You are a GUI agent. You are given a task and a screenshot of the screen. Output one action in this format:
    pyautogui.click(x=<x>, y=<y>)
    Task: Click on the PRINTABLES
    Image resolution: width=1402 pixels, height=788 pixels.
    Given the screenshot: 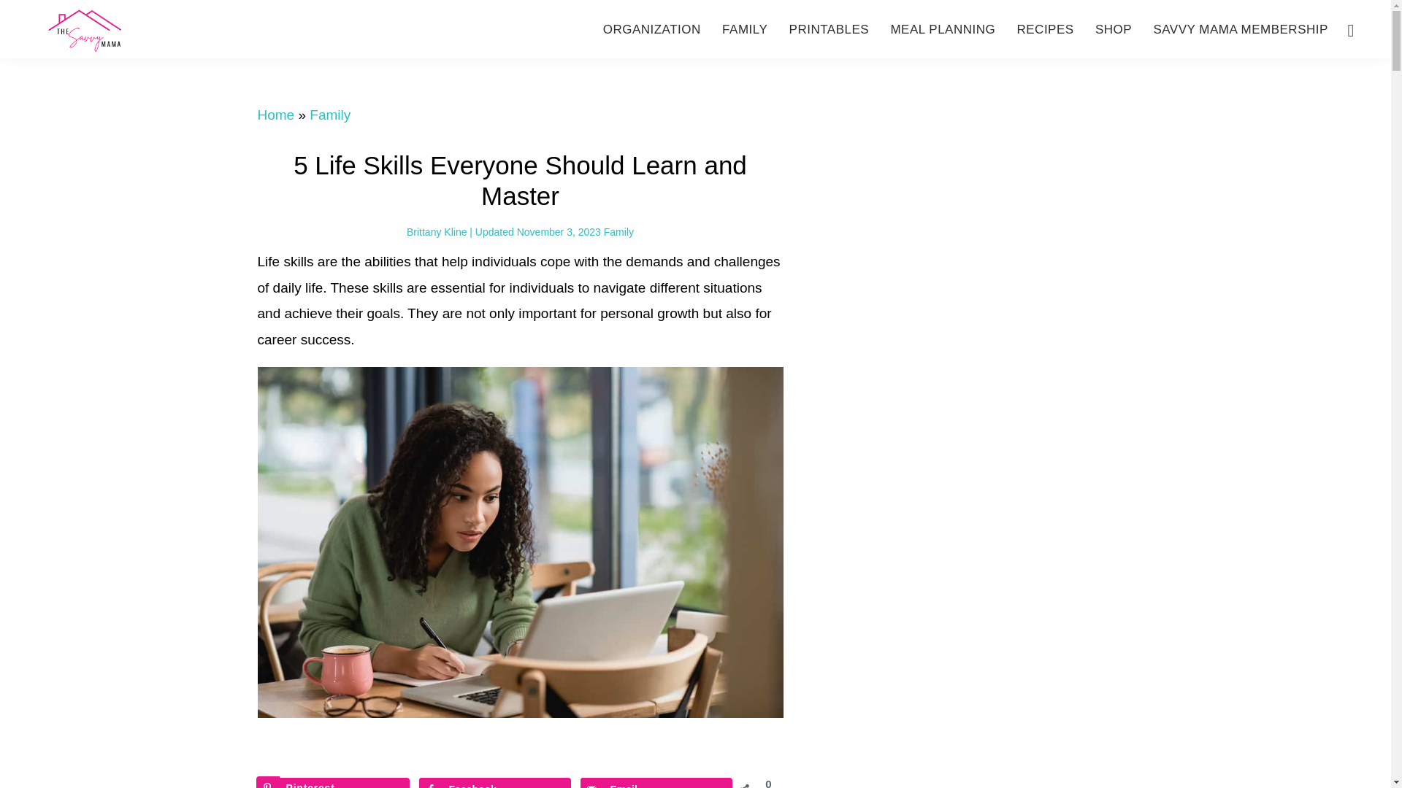 What is the action you would take?
    pyautogui.click(x=830, y=29)
    